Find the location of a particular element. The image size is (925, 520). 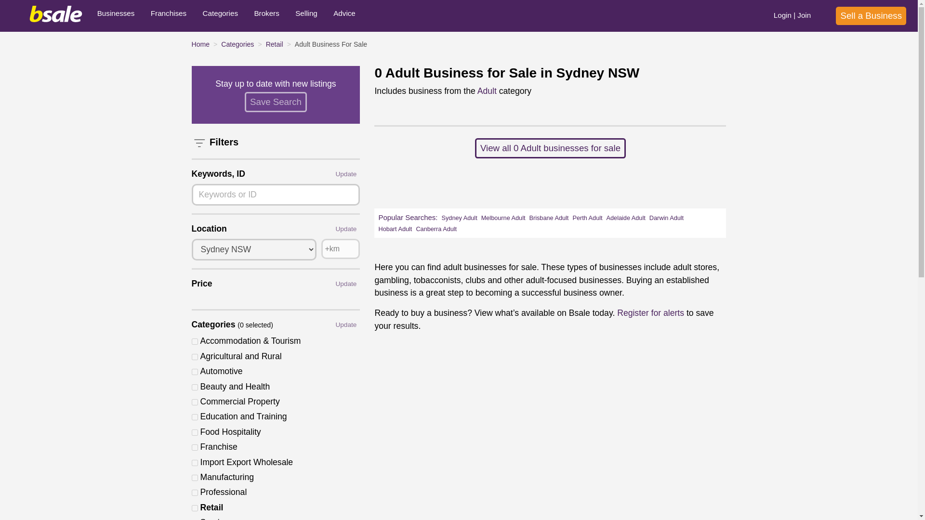

8 is located at coordinates (195, 462).